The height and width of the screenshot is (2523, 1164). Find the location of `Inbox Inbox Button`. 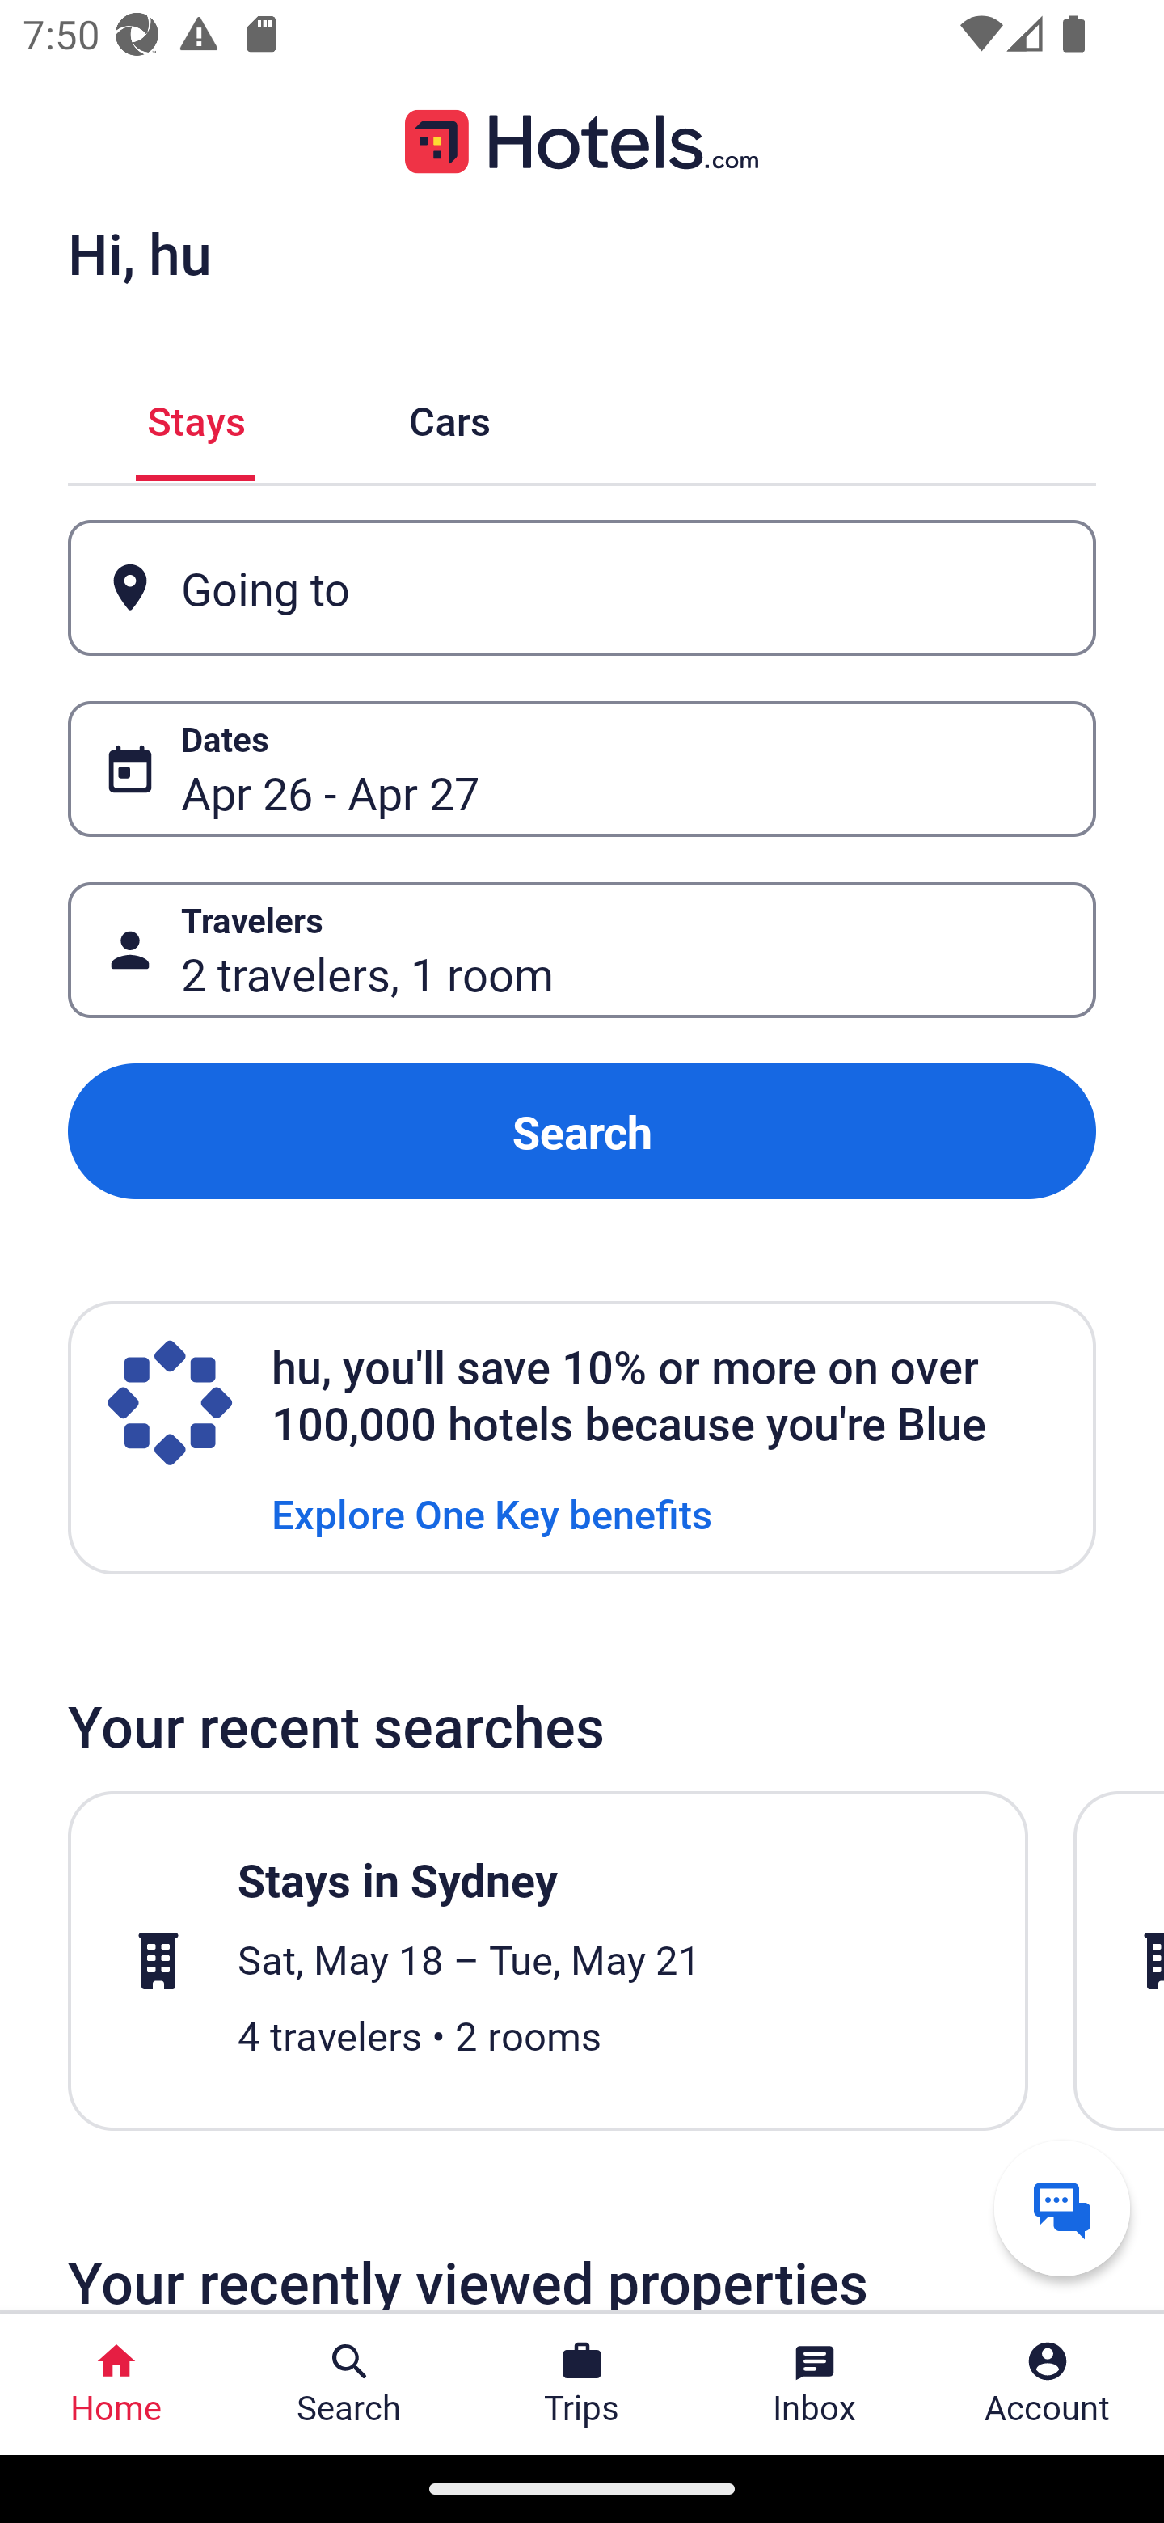

Inbox Inbox Button is located at coordinates (815, 2384).